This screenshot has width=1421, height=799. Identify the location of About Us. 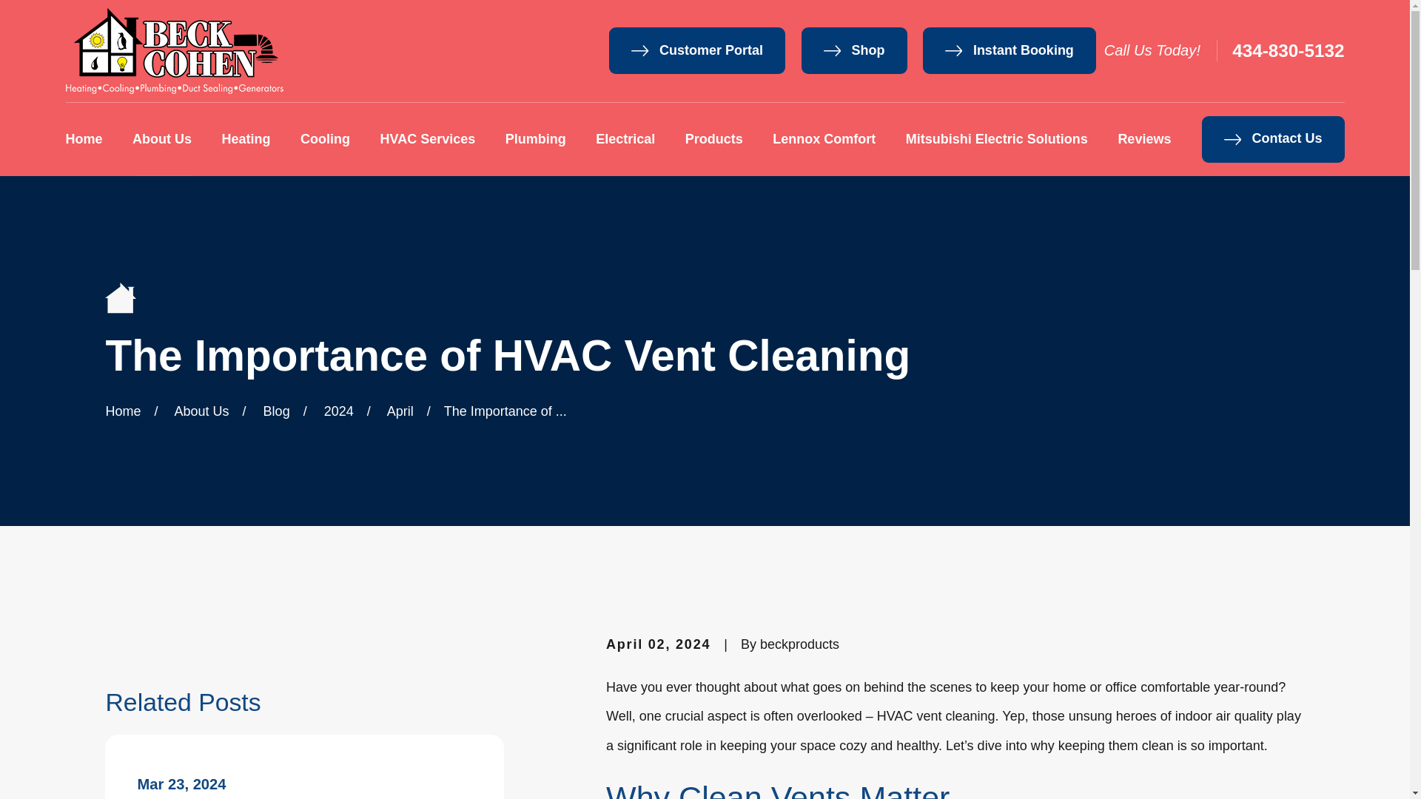
(161, 139).